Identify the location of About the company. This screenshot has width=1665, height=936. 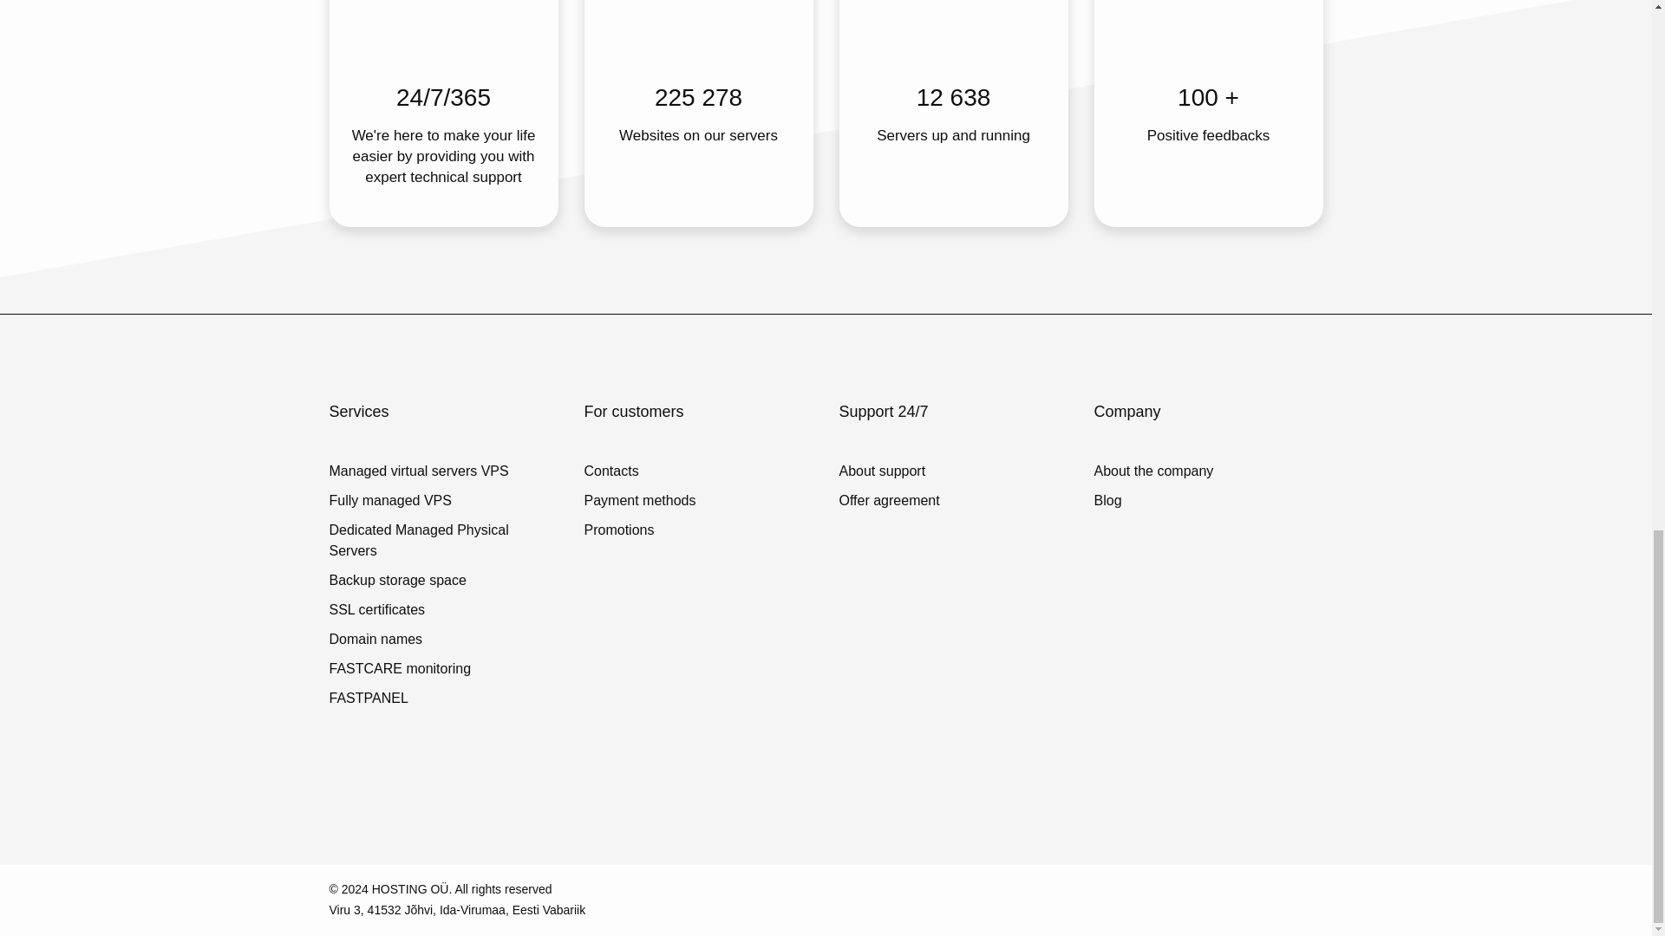
(1153, 471).